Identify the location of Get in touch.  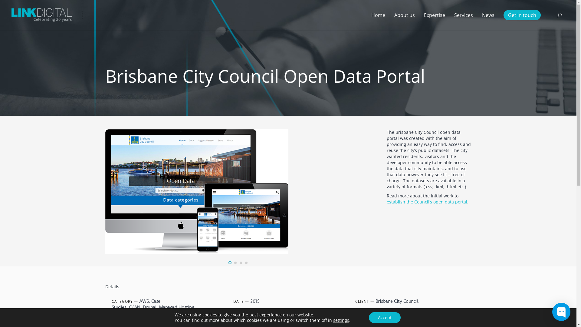
(522, 15).